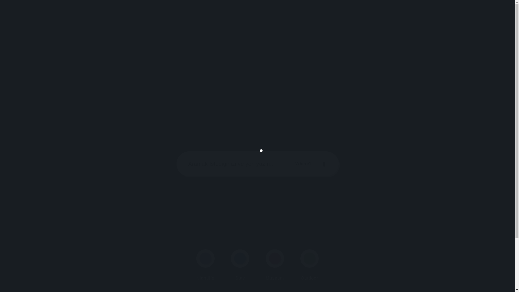 This screenshot has height=292, width=519. I want to click on Stay, so click(240, 264).